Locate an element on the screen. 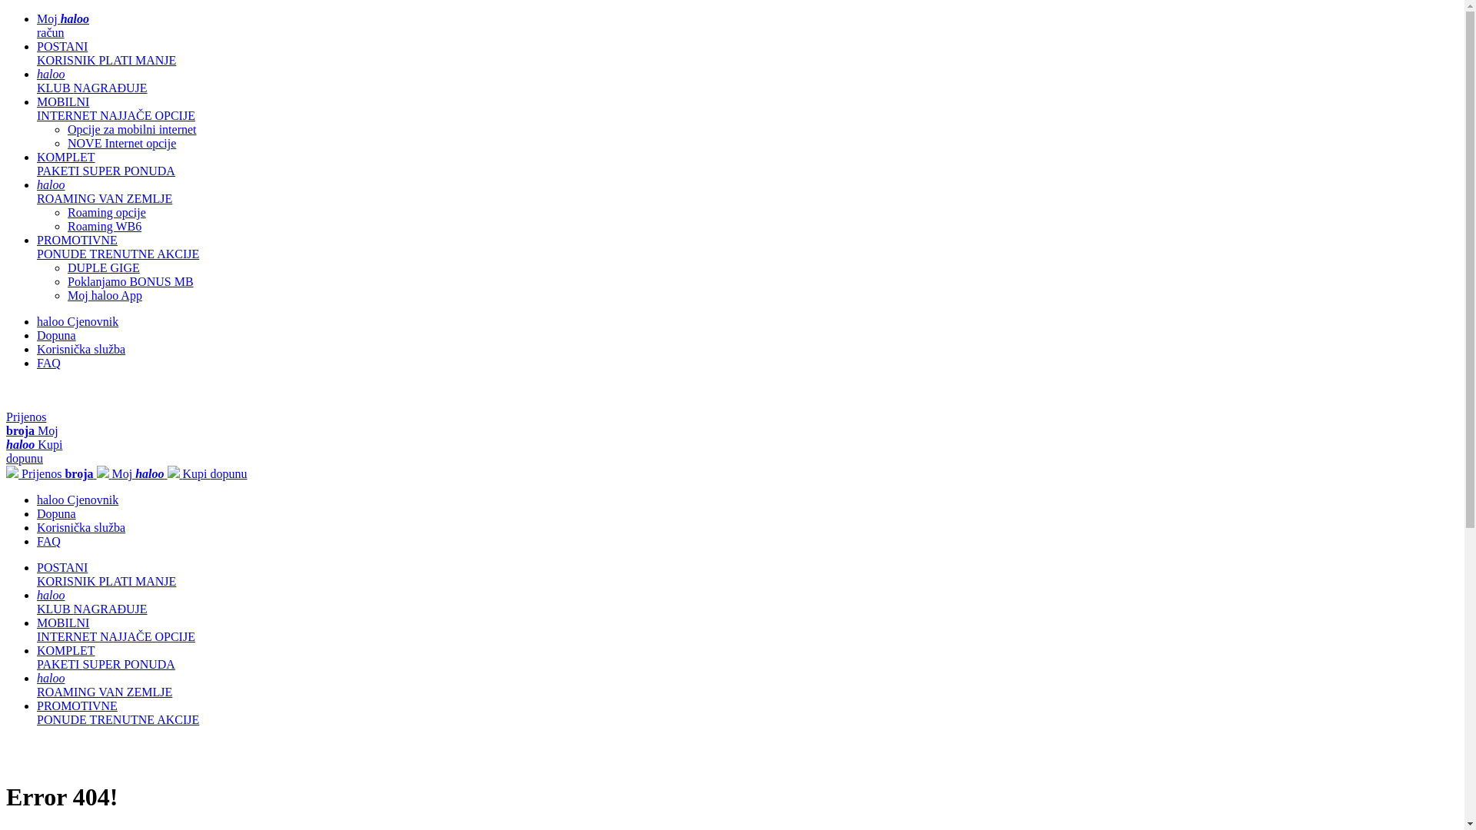 This screenshot has width=1476, height=830. haloo Cjenovnik is located at coordinates (78, 500).